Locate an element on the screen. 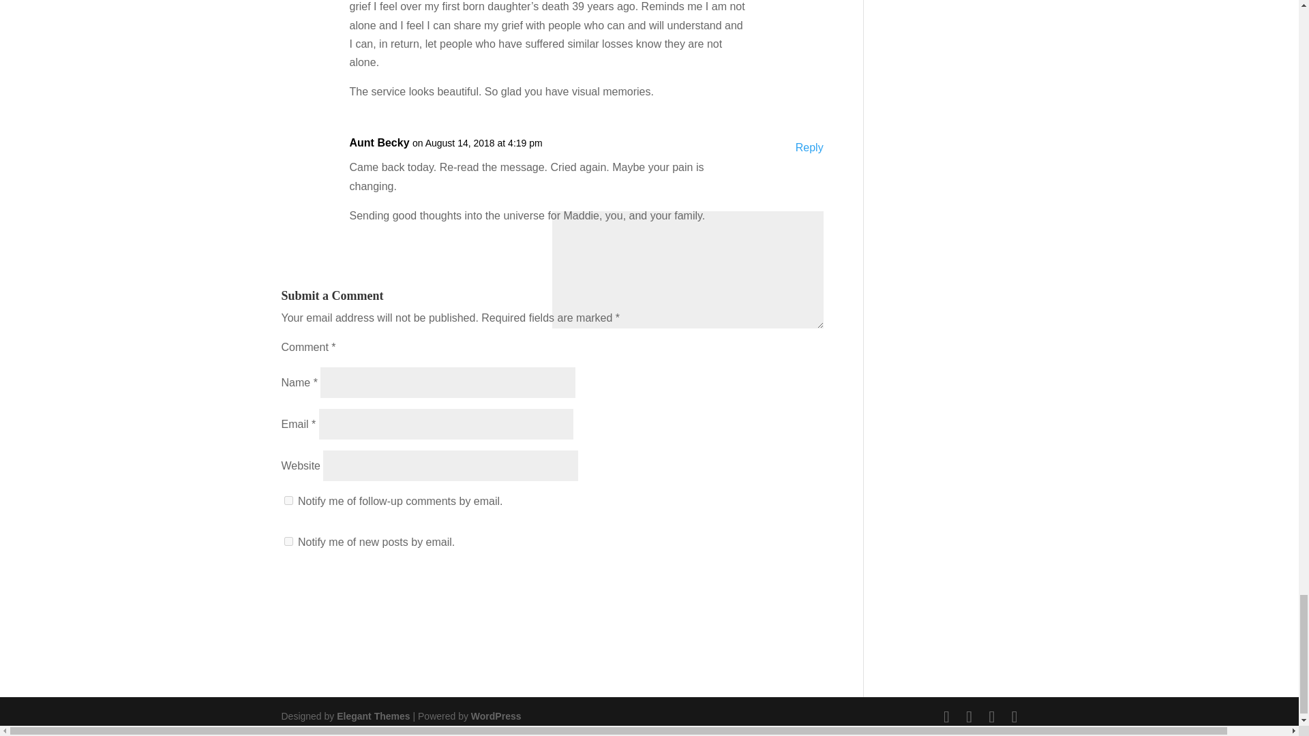 This screenshot has width=1309, height=736. subscribe is located at coordinates (288, 500).